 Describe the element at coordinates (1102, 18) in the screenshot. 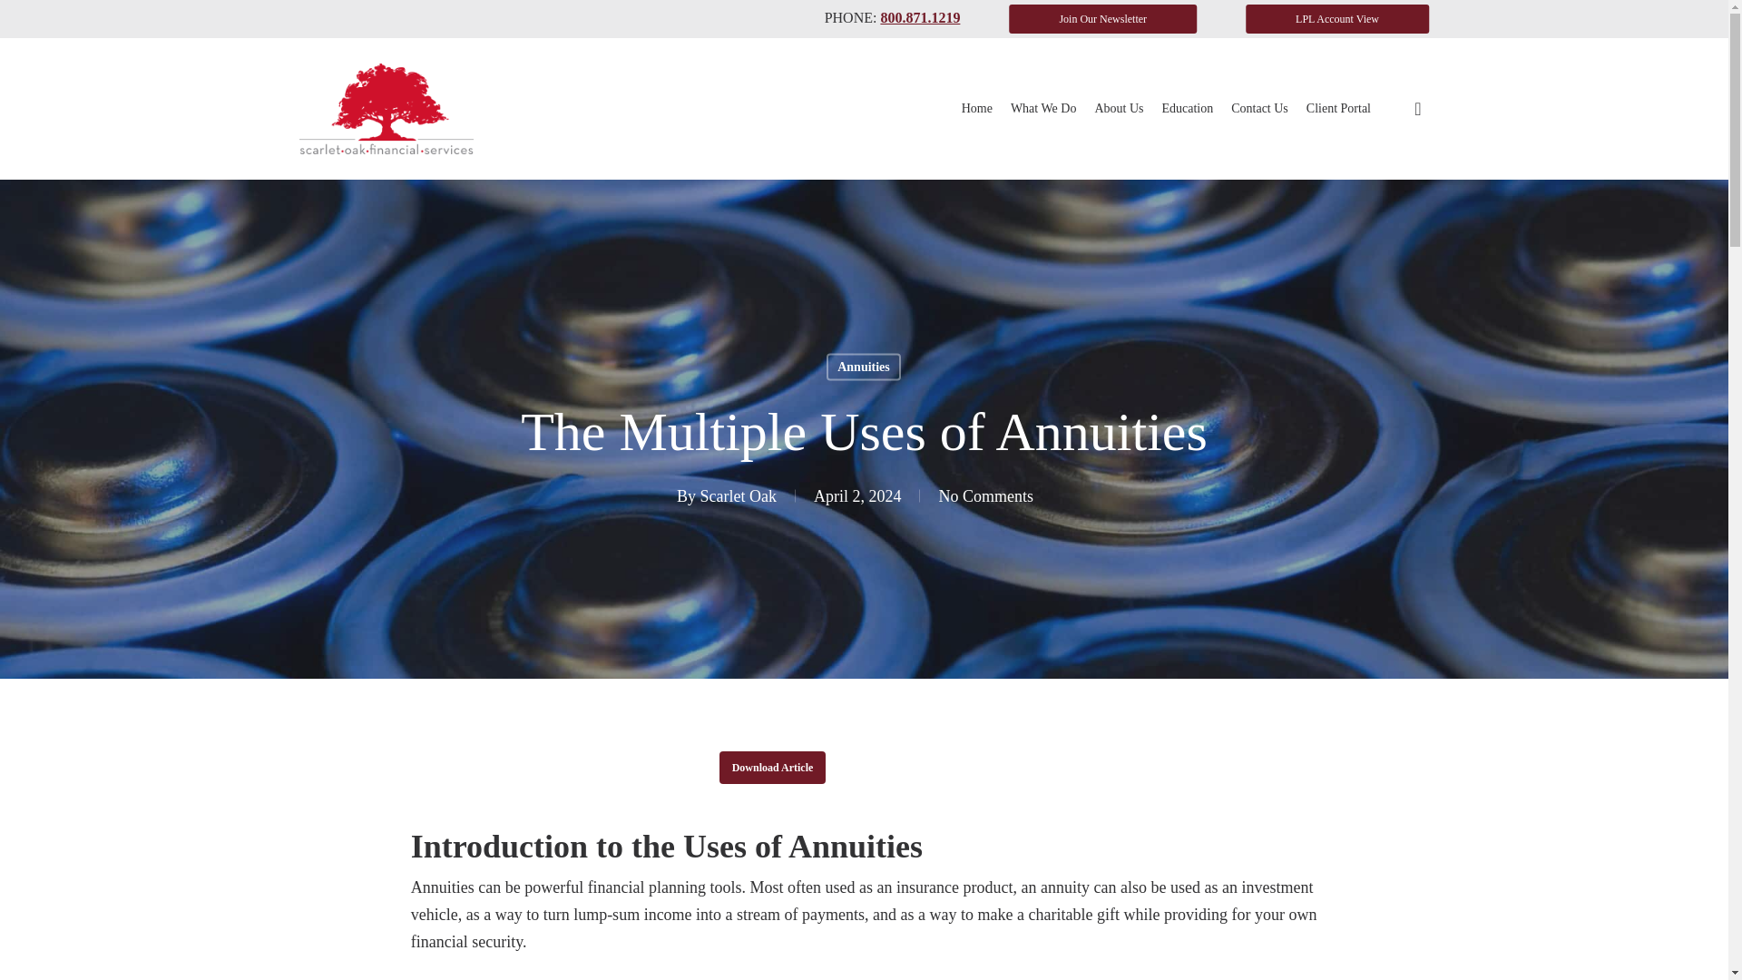

I see `Join Our Newsletter` at that location.